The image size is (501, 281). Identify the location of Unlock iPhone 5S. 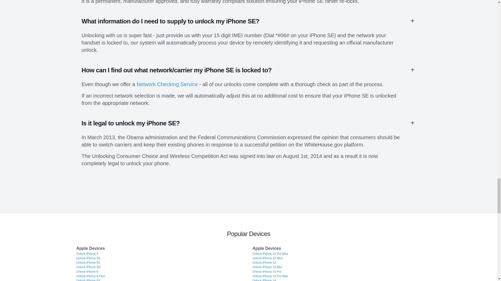
(88, 258).